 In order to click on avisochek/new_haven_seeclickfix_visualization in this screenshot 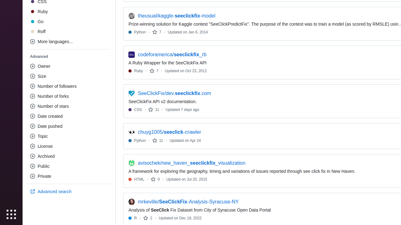, I will do `click(192, 163)`.